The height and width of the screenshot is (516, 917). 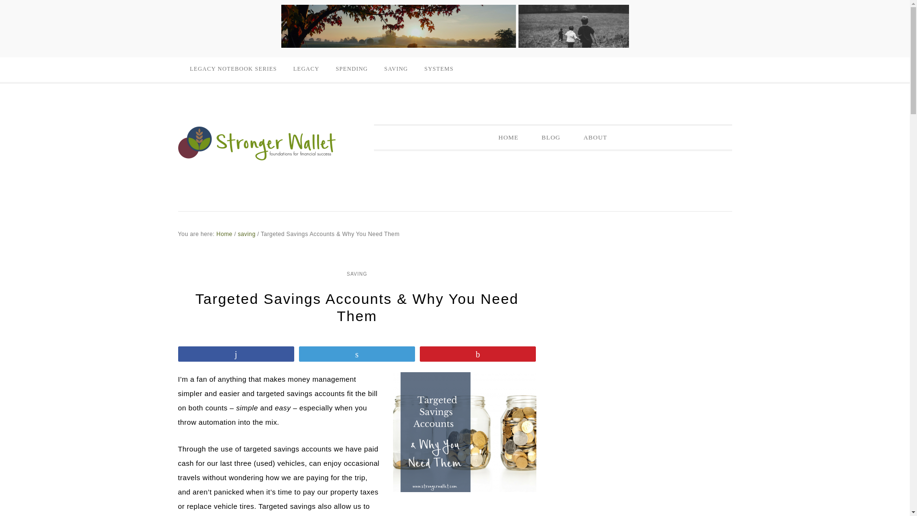 I want to click on SAVING, so click(x=396, y=69).